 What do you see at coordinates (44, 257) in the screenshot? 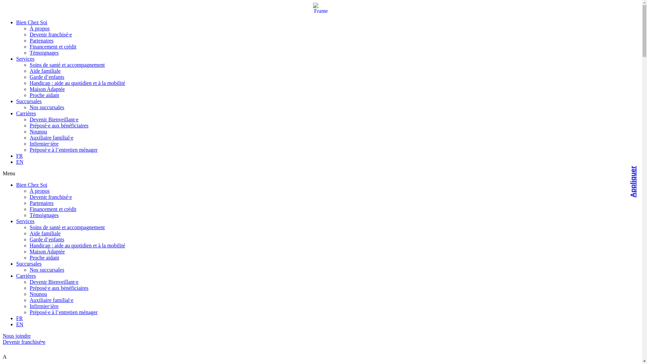
I see `Proche aidant` at bounding box center [44, 257].